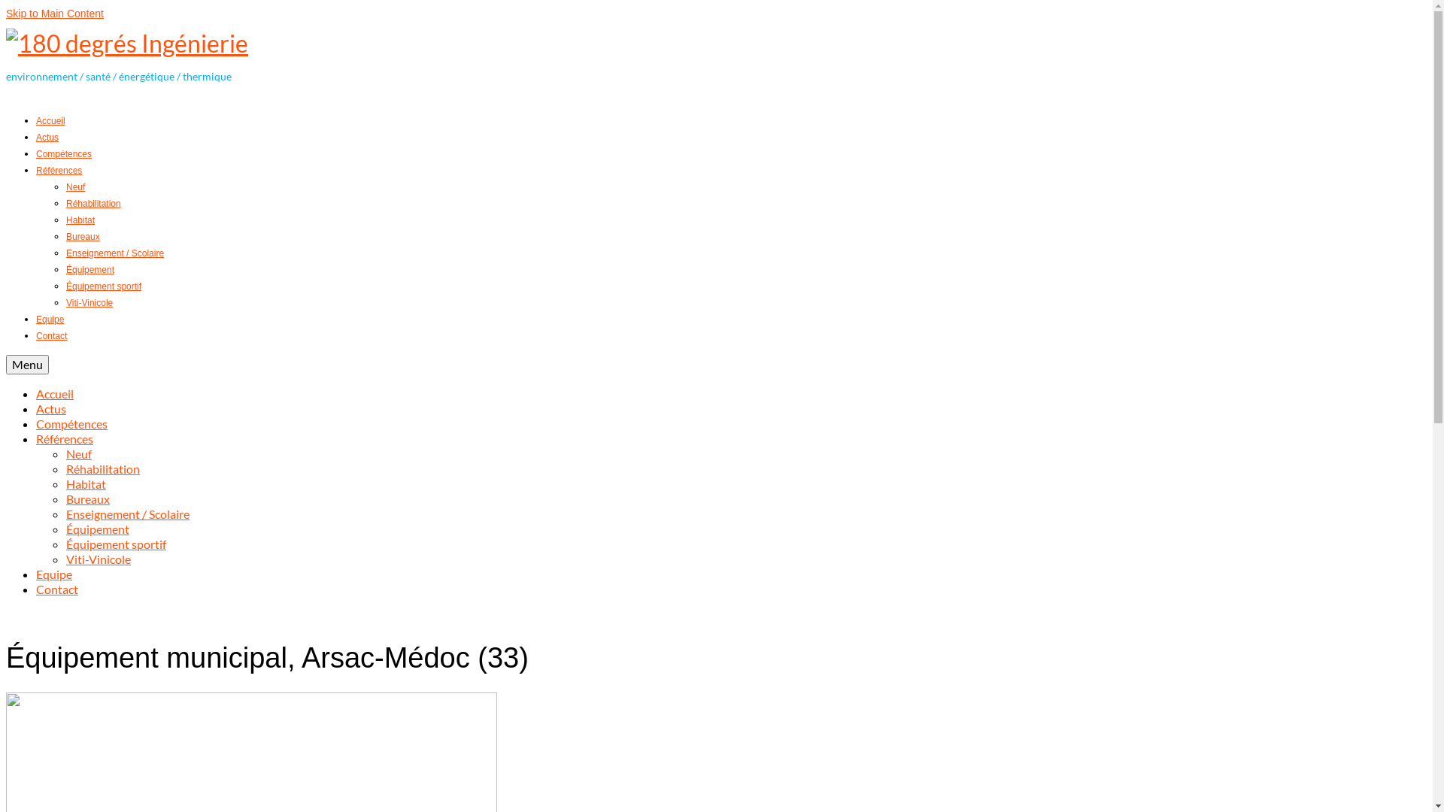  What do you see at coordinates (88, 499) in the screenshot?
I see `Bureaux` at bounding box center [88, 499].